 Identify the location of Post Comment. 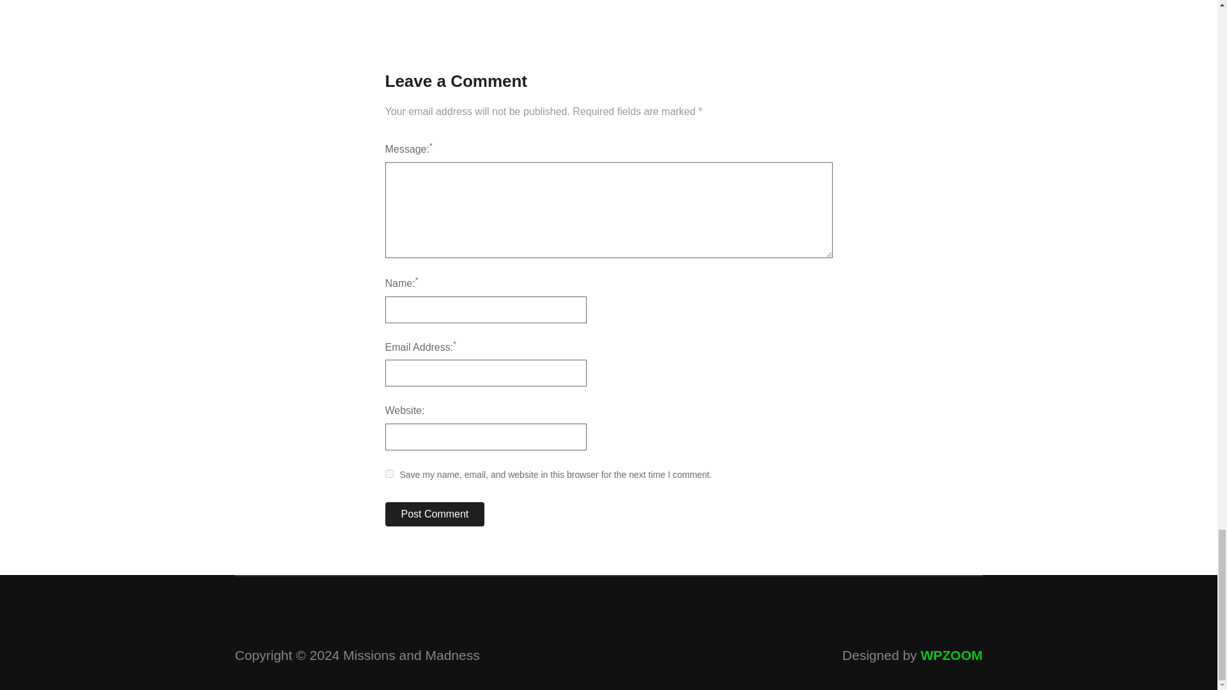
(435, 514).